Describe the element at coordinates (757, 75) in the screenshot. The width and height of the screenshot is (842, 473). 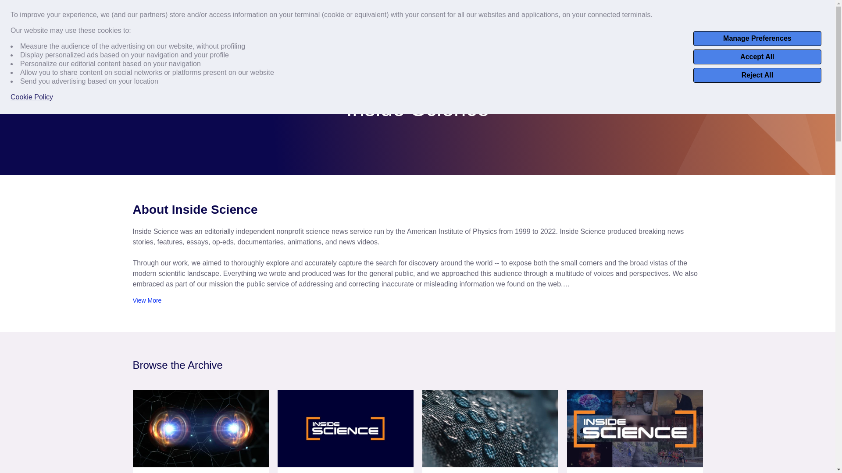
I see `Reject All` at that location.